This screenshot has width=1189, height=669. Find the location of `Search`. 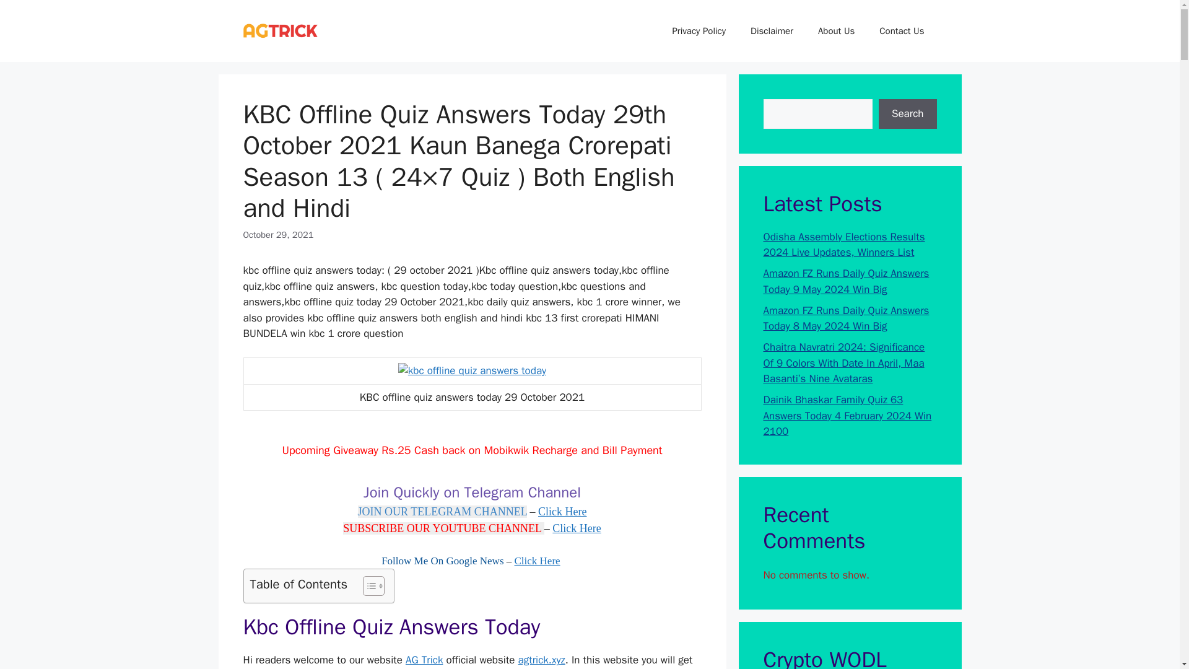

Search is located at coordinates (907, 114).